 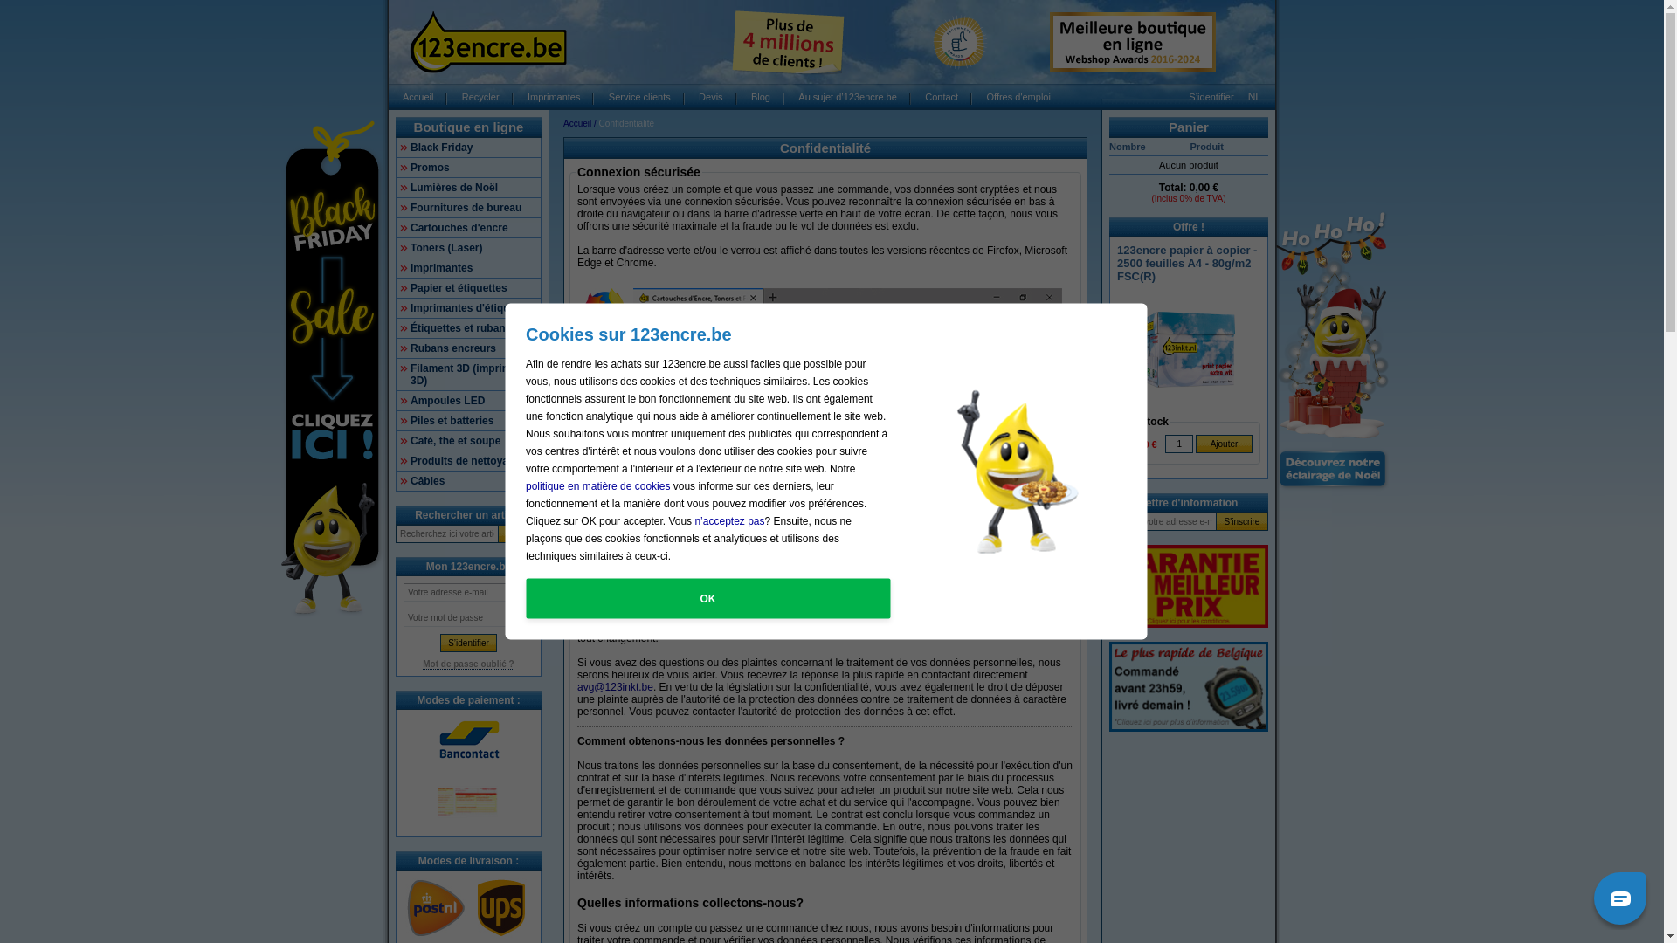 I want to click on Blog, so click(x=761, y=97).